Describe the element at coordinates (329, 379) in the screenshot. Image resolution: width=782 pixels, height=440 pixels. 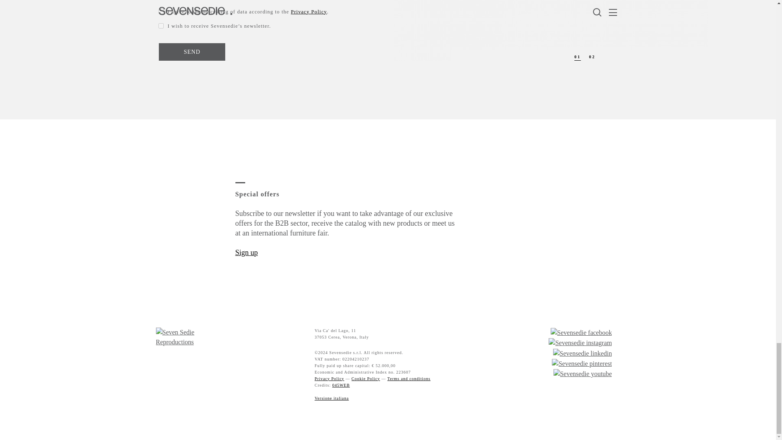
I see `Privacy Policy` at that location.